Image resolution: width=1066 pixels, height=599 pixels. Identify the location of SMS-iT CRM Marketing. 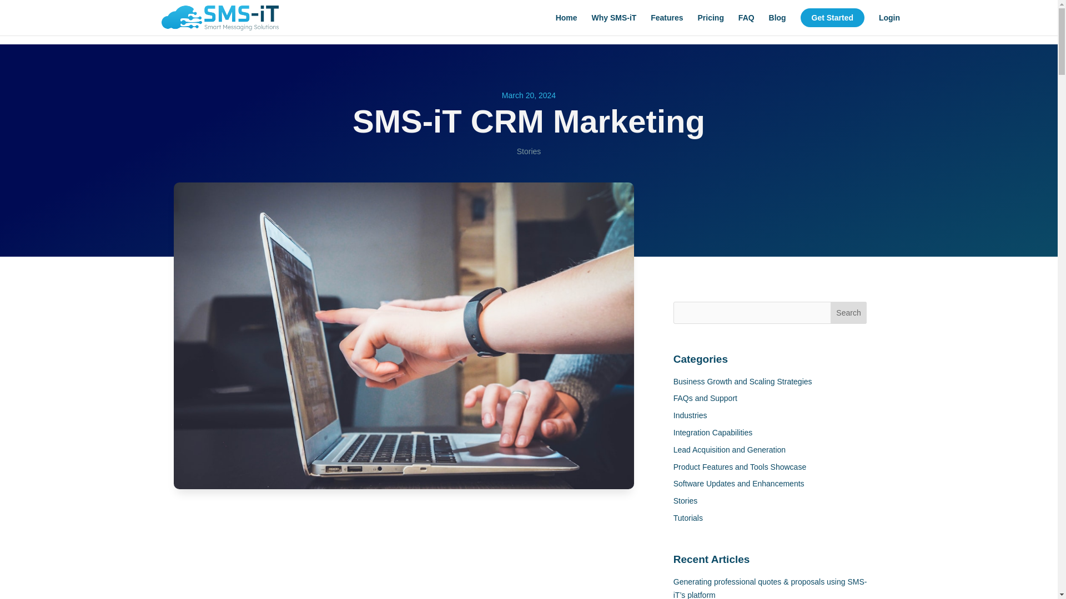
(403, 554).